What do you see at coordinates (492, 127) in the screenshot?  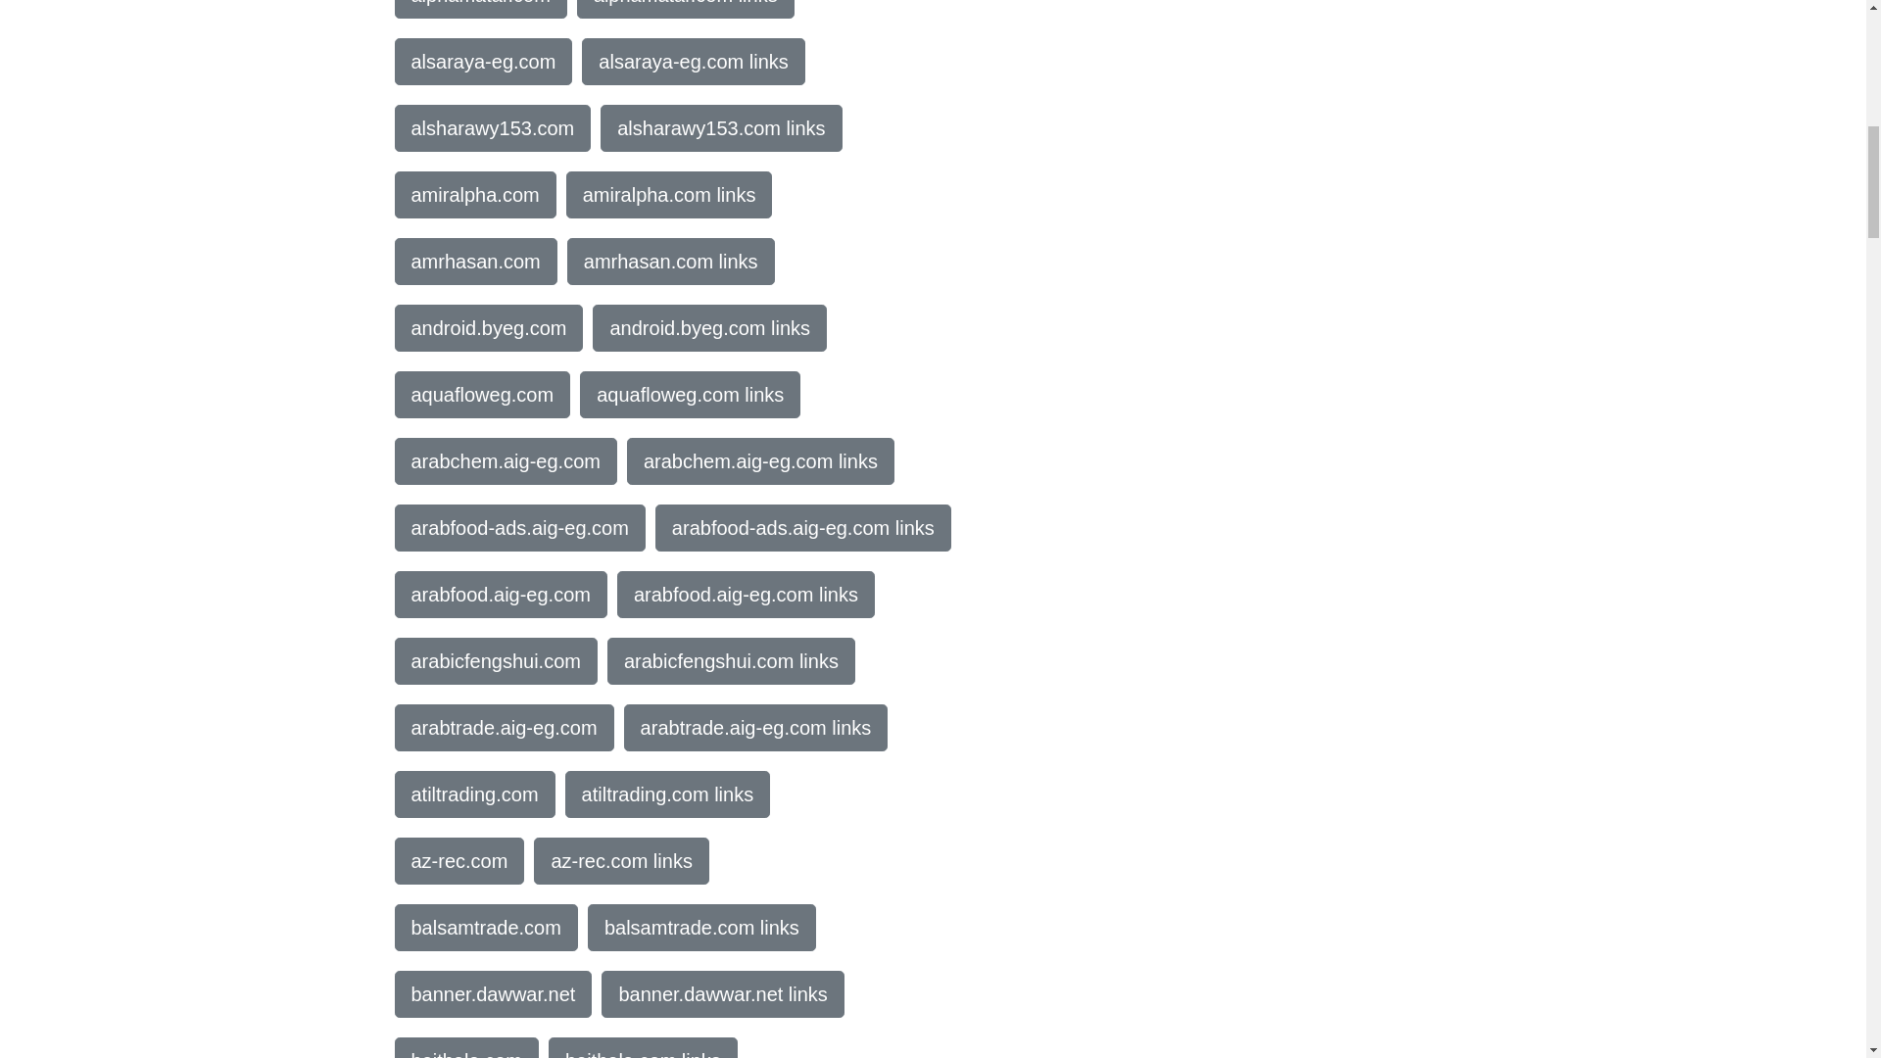 I see `alsharawy153.com` at bounding box center [492, 127].